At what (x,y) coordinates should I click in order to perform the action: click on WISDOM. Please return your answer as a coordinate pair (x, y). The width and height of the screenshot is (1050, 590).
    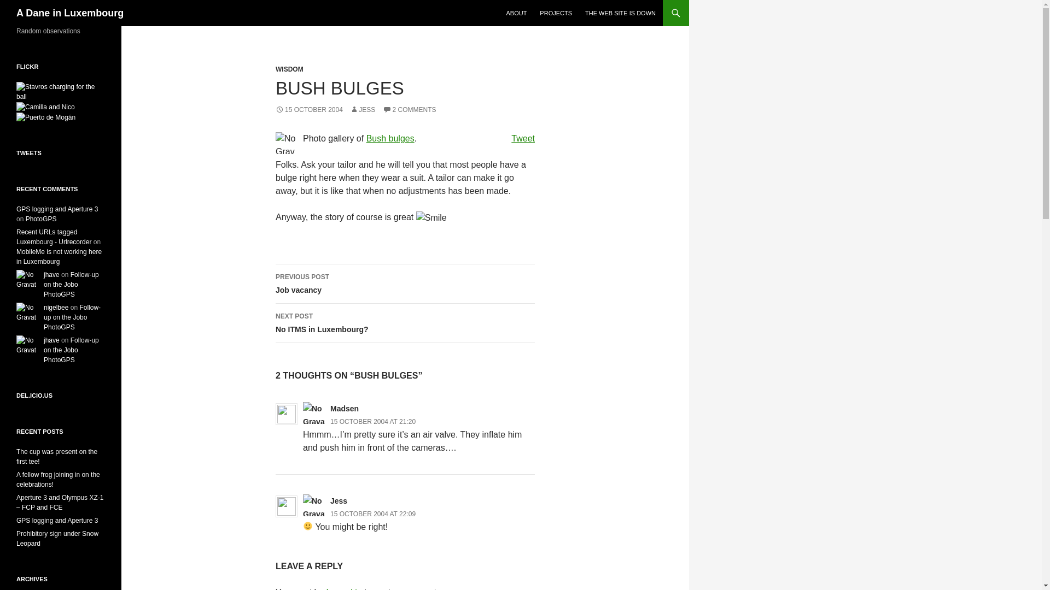
    Looking at the image, I should click on (289, 69).